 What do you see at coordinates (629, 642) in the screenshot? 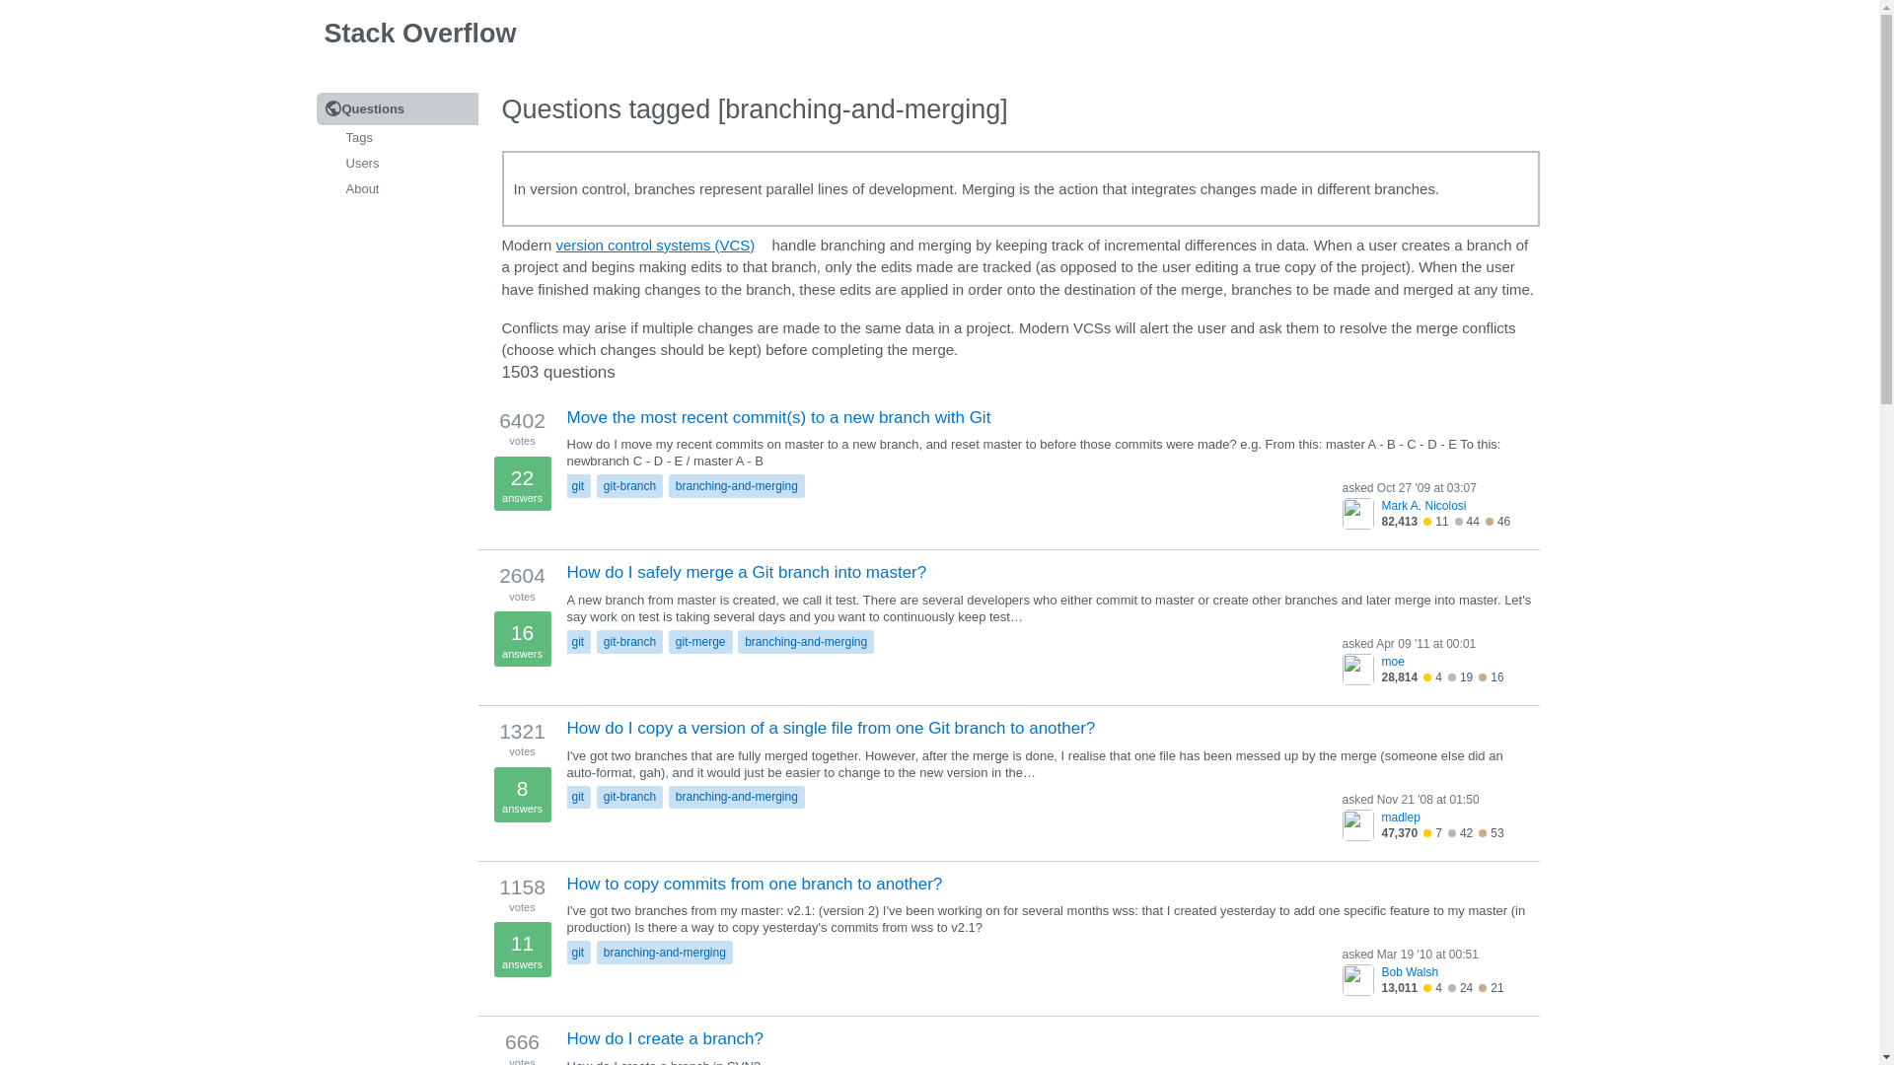
I see `git-branch` at bounding box center [629, 642].